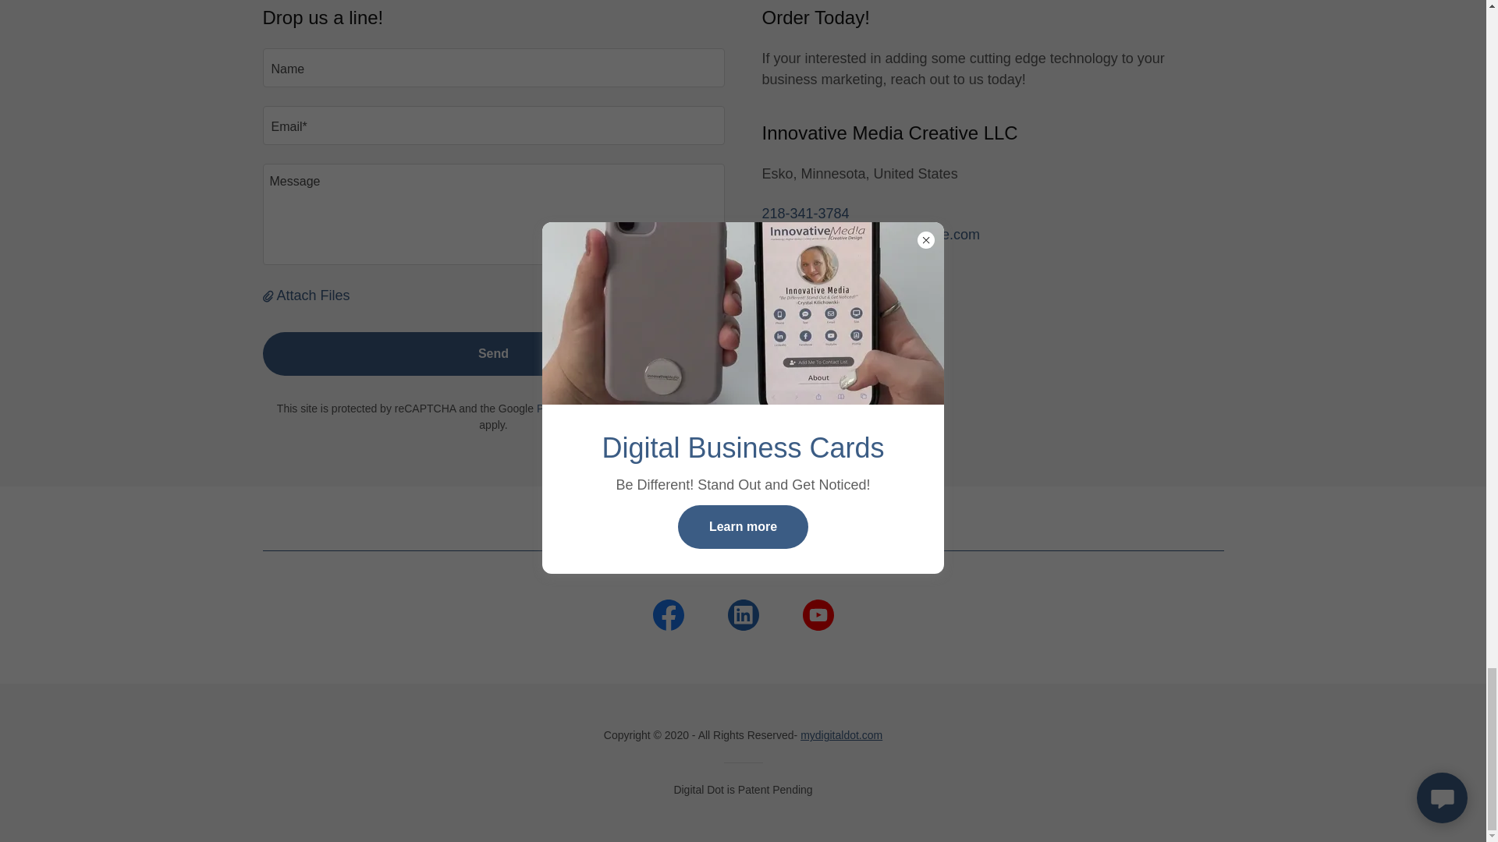  I want to click on Terms of Service, so click(669, 409).